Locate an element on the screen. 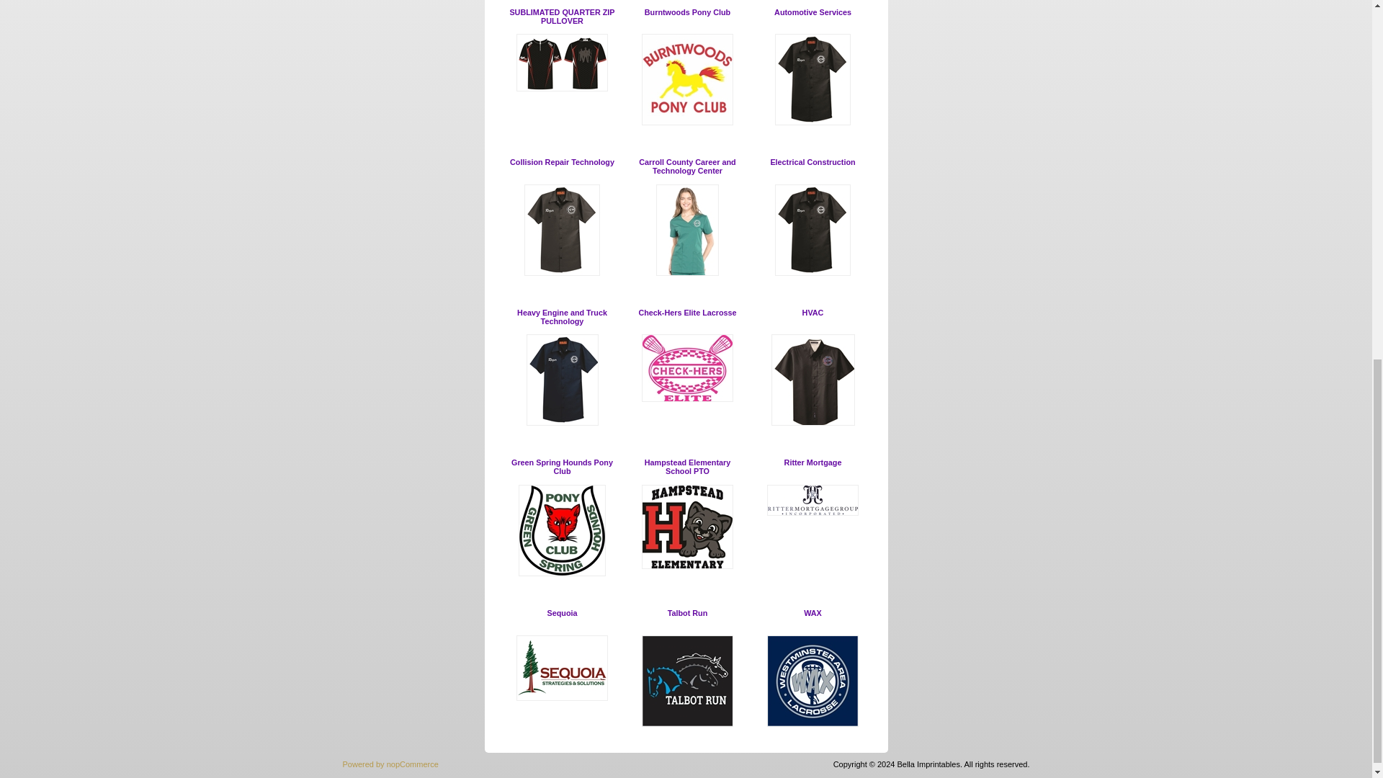 The width and height of the screenshot is (1383, 778). Show products in category SUBLIMATED QUARTER ZIP PULLOVER is located at coordinates (561, 16).